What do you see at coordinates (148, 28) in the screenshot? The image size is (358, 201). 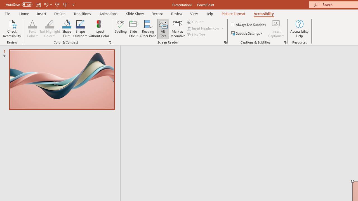 I see `Reading Order Pane` at bounding box center [148, 28].